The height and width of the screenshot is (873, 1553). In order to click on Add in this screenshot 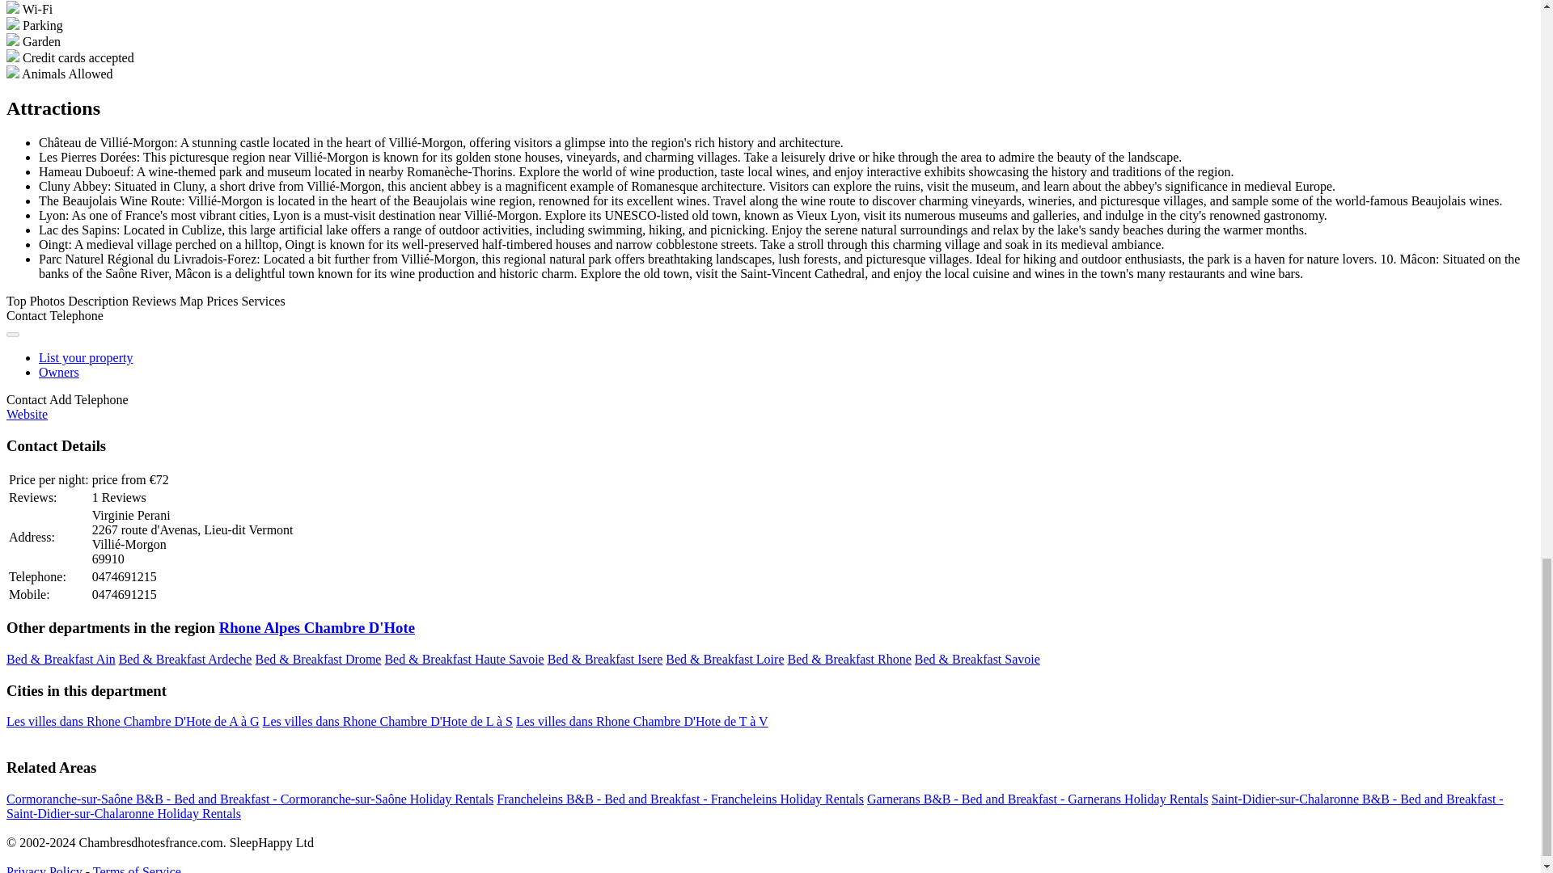, I will do `click(60, 399)`.